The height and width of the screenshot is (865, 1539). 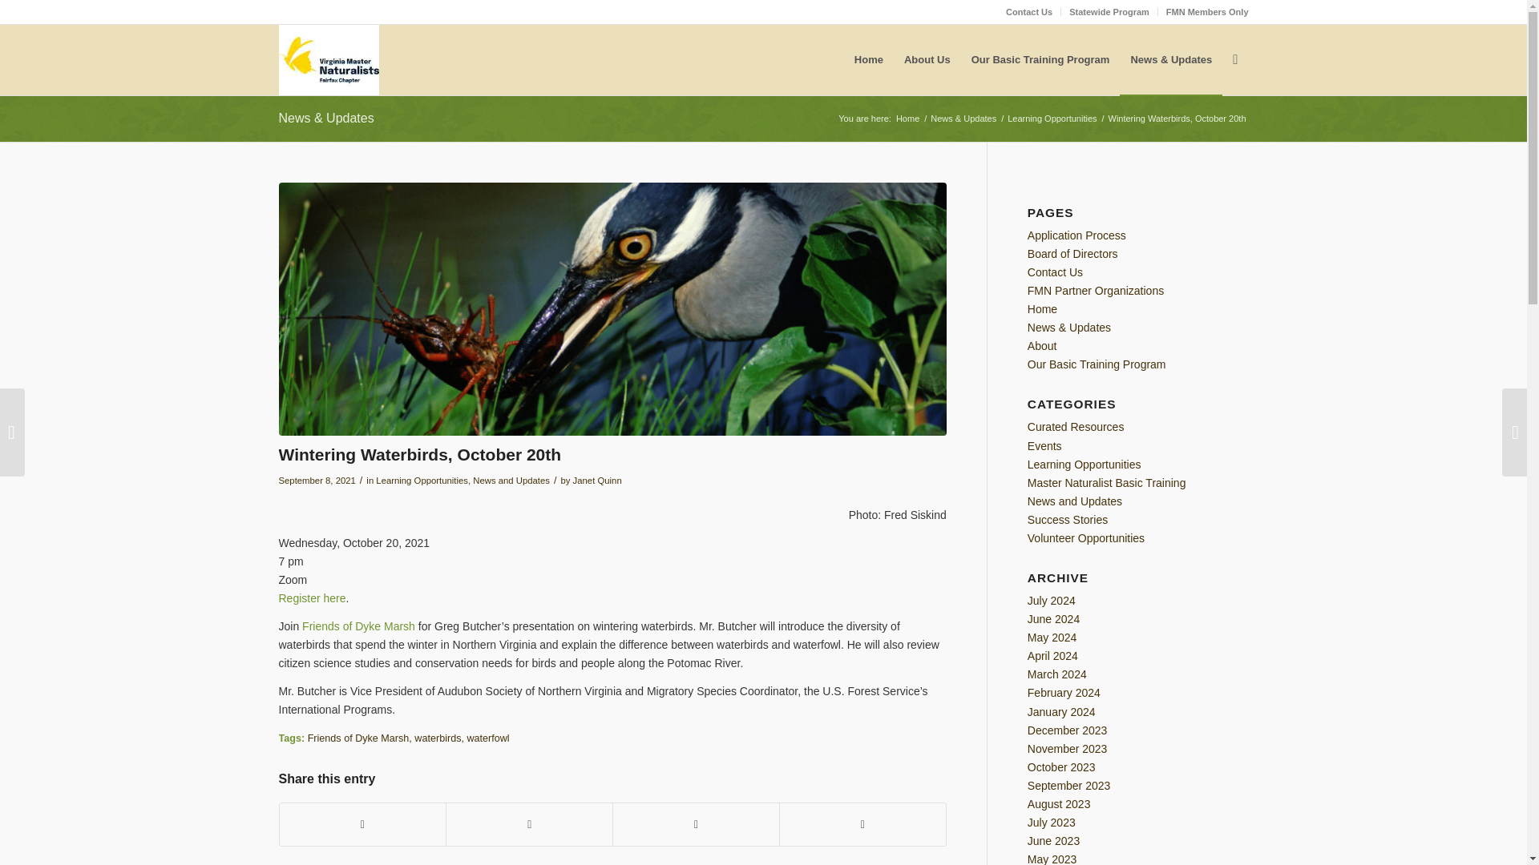 I want to click on Statewide Program, so click(x=1109, y=12).